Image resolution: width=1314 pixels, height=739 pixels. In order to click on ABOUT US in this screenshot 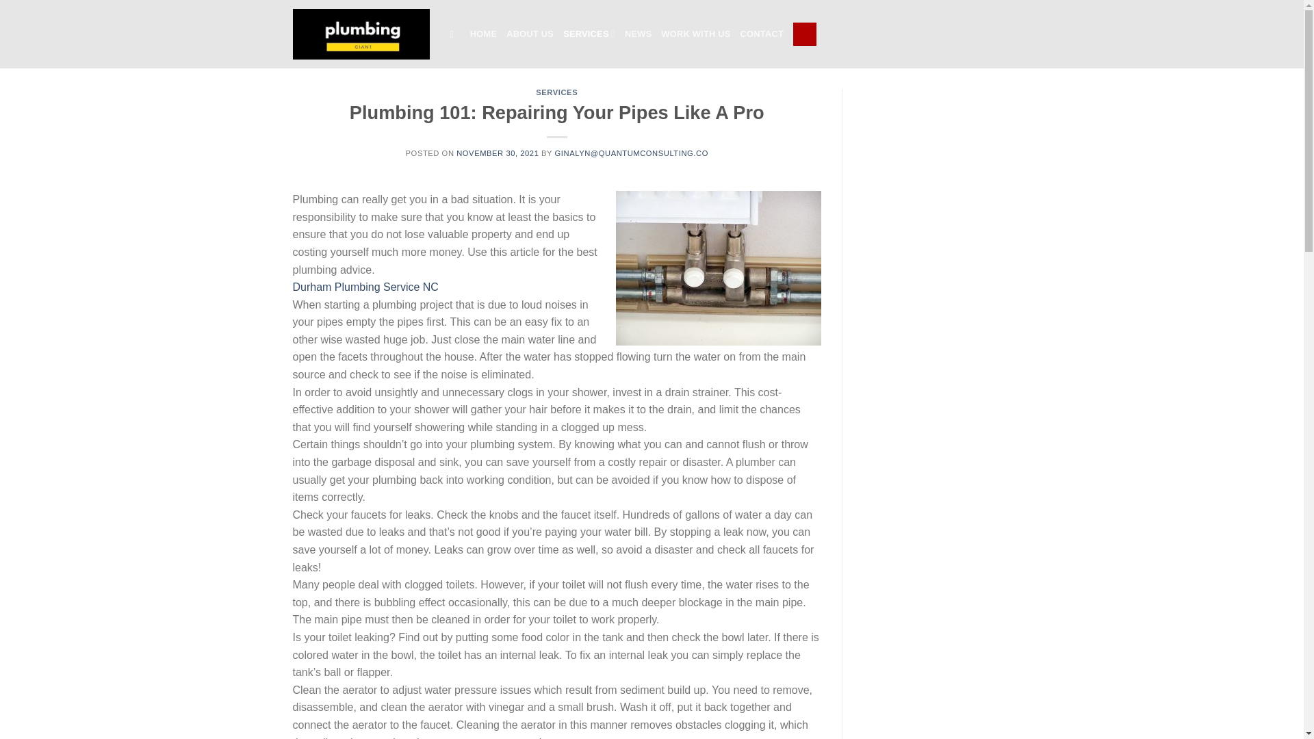, I will do `click(530, 34)`.